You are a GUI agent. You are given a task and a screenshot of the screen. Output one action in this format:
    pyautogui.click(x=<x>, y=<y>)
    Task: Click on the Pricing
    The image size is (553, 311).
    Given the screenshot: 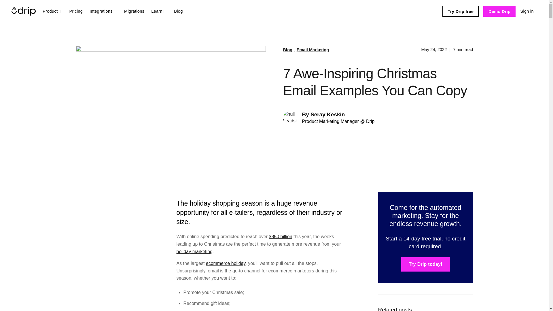 What is the action you would take?
    pyautogui.click(x=76, y=11)
    